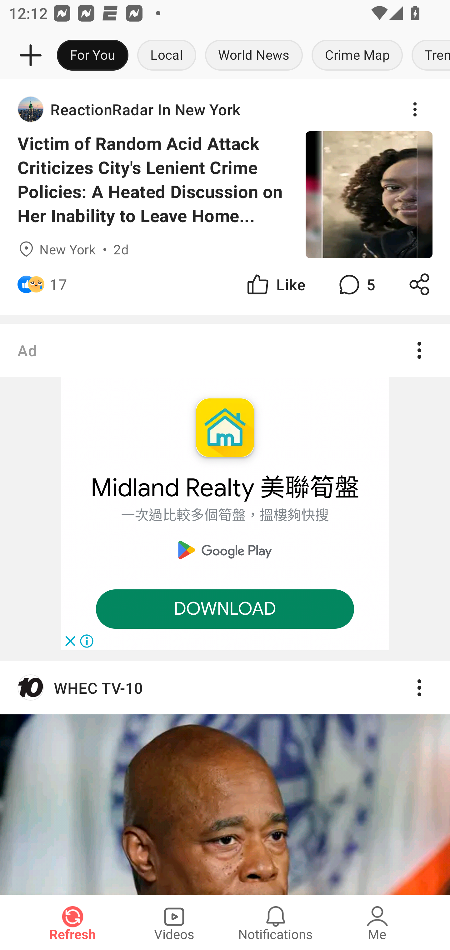 Image resolution: width=450 pixels, height=950 pixels. Describe the element at coordinates (276, 922) in the screenshot. I see `Notifications` at that location.